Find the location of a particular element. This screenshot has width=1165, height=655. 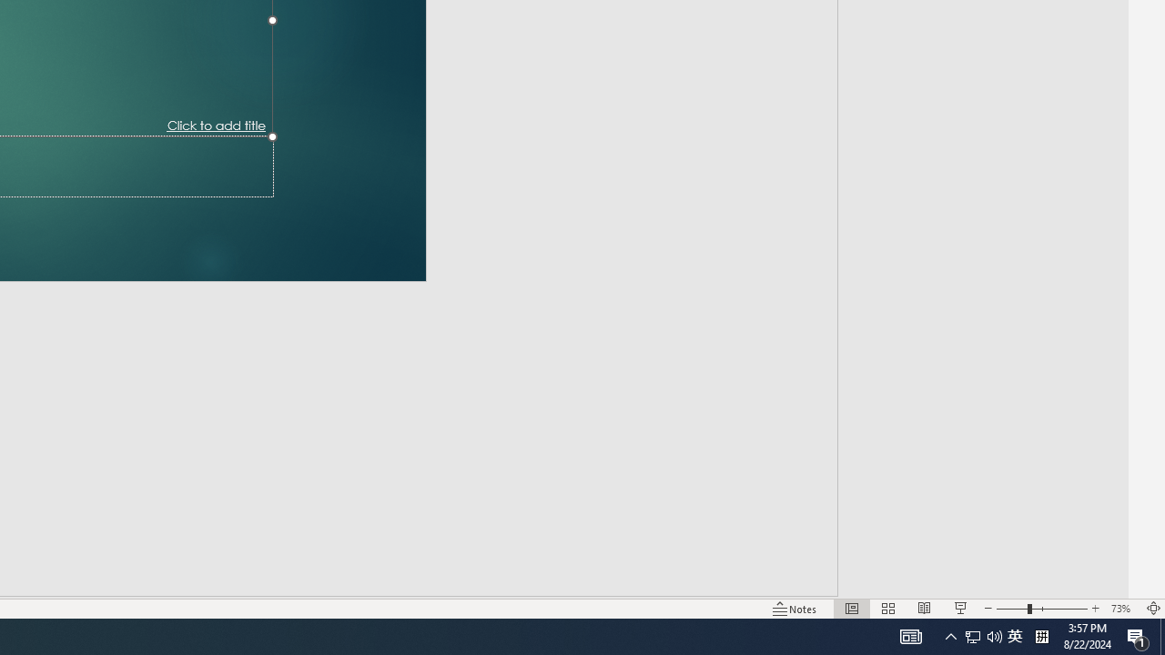

Reading View is located at coordinates (924, 608).